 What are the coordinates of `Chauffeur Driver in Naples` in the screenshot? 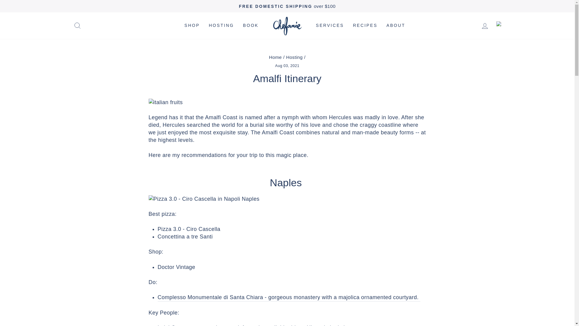 It's located at (349, 325).